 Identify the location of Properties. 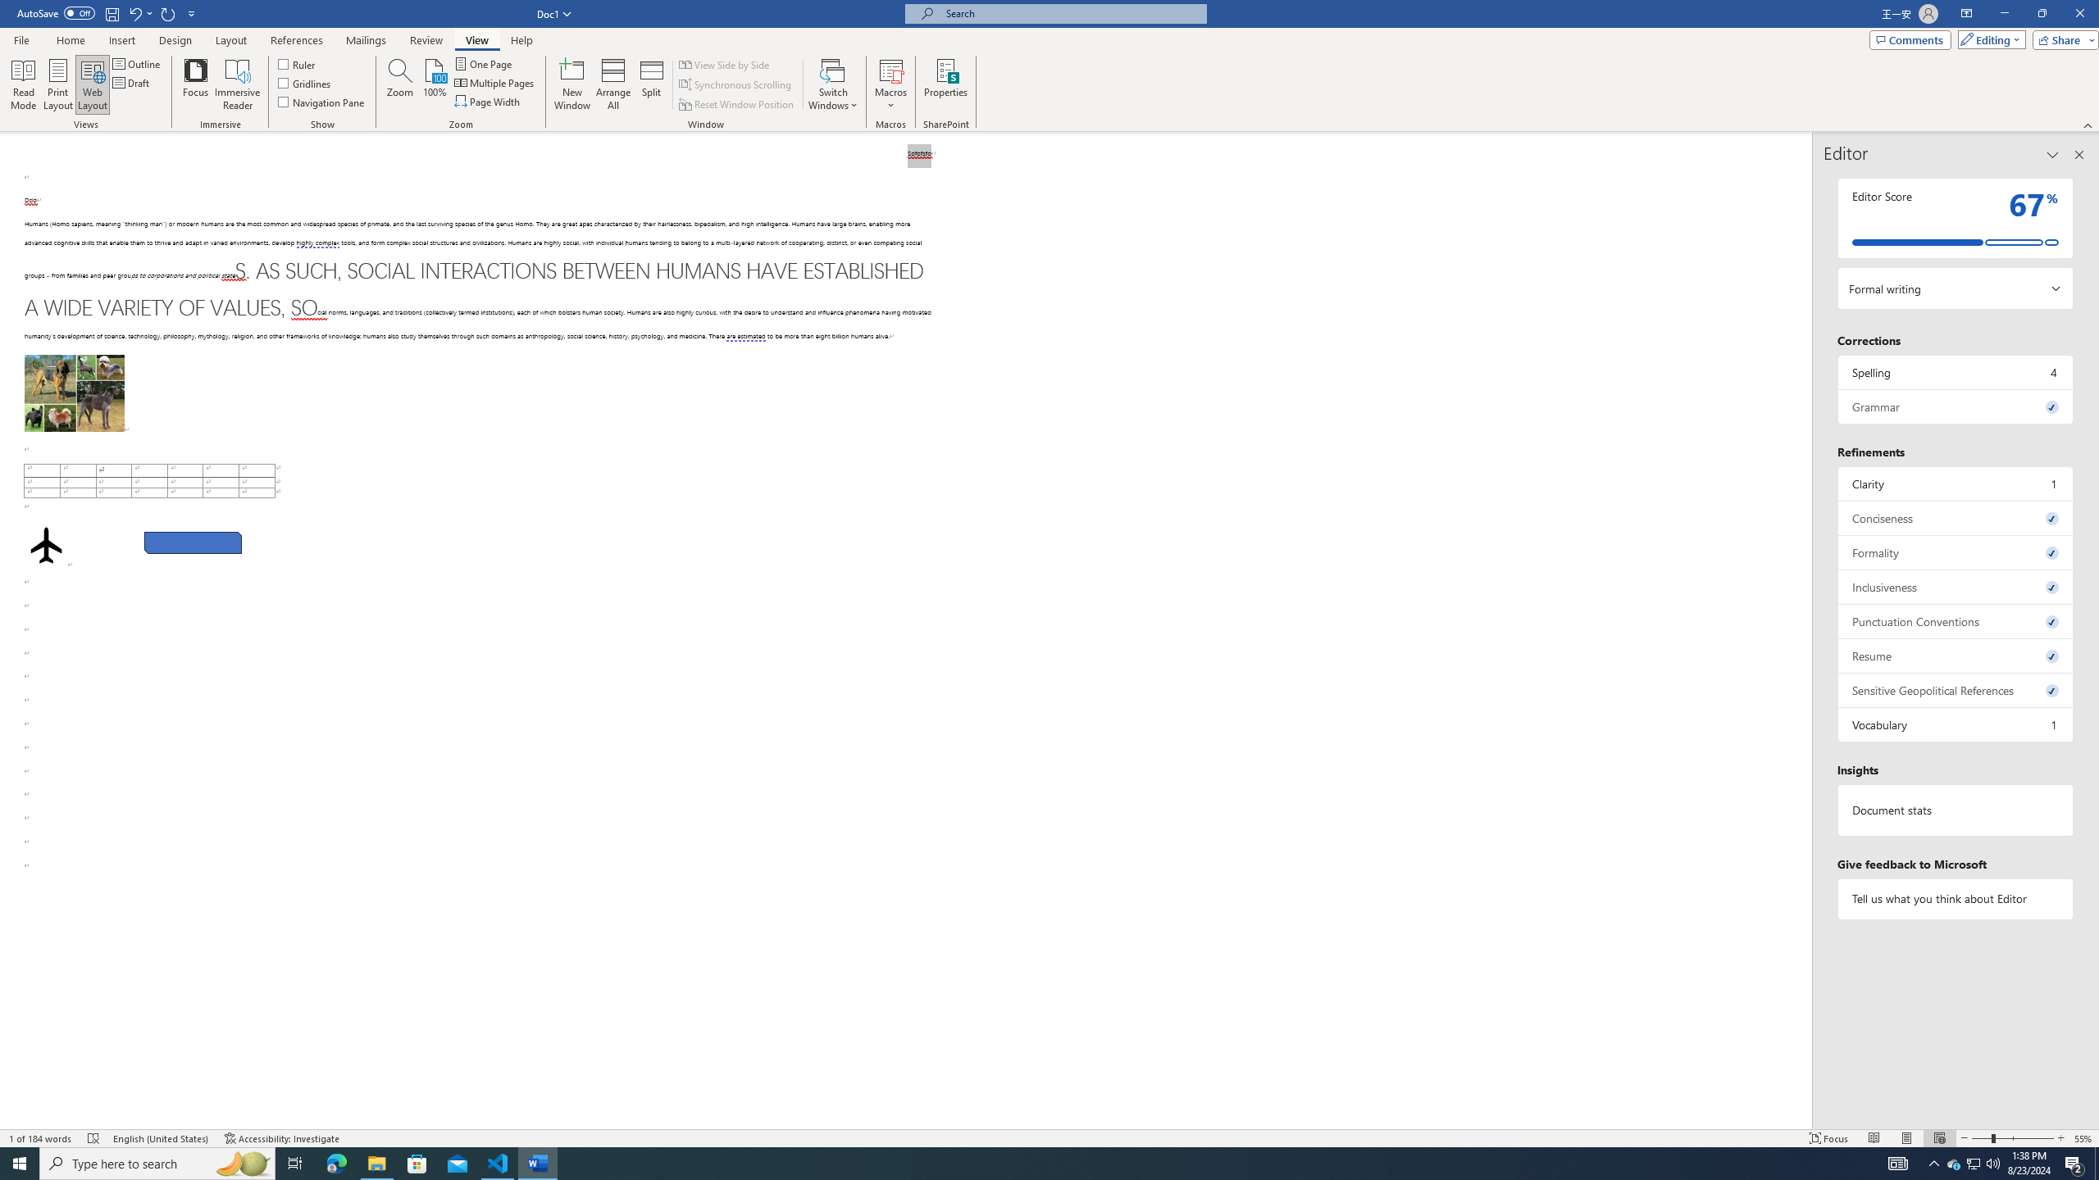
(945, 84).